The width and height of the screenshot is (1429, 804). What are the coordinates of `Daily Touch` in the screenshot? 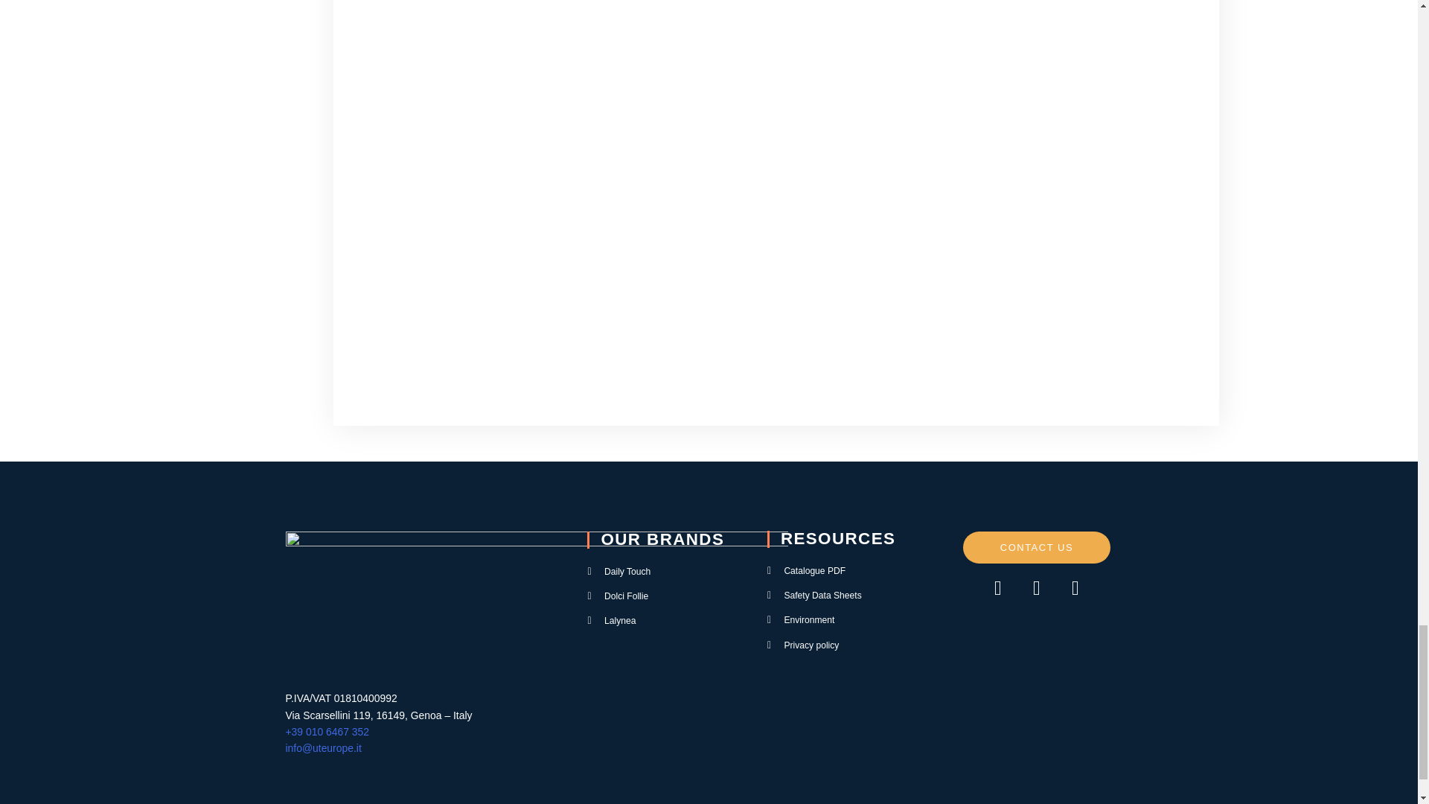 It's located at (665, 572).